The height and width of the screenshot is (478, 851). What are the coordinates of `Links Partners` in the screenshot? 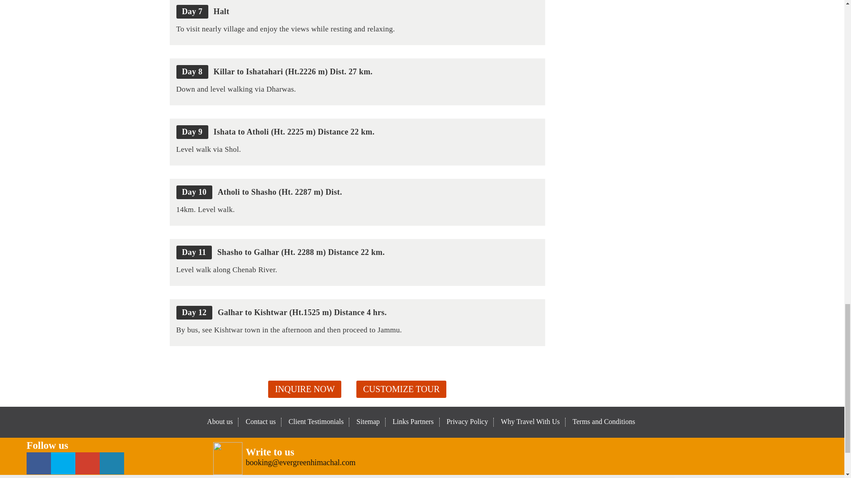 It's located at (413, 421).